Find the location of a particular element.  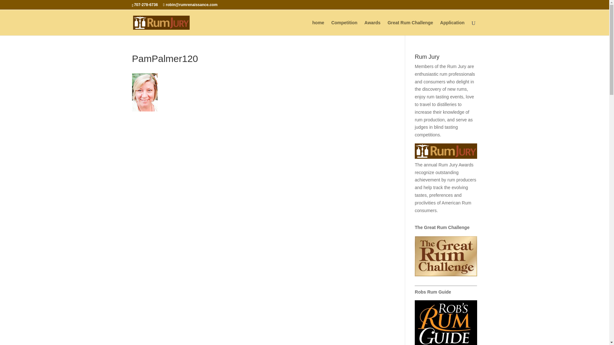

Competition is located at coordinates (344, 28).